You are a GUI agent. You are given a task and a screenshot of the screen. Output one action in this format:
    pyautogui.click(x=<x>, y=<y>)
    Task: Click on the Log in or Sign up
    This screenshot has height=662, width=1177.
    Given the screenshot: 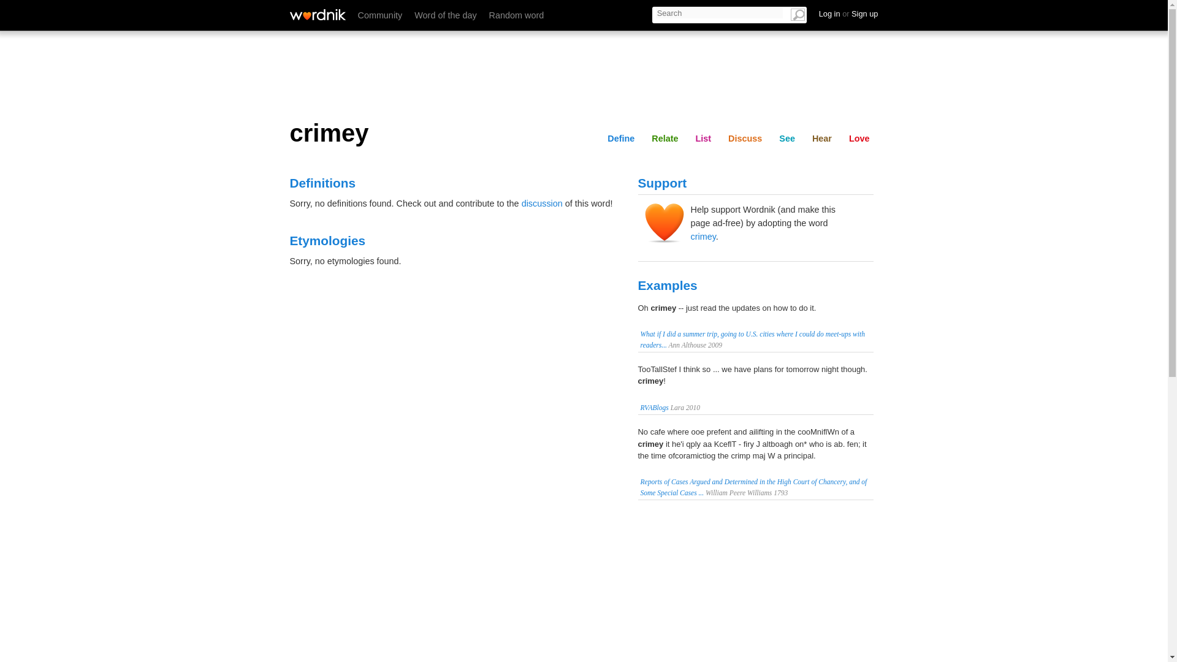 What is the action you would take?
    pyautogui.click(x=848, y=13)
    